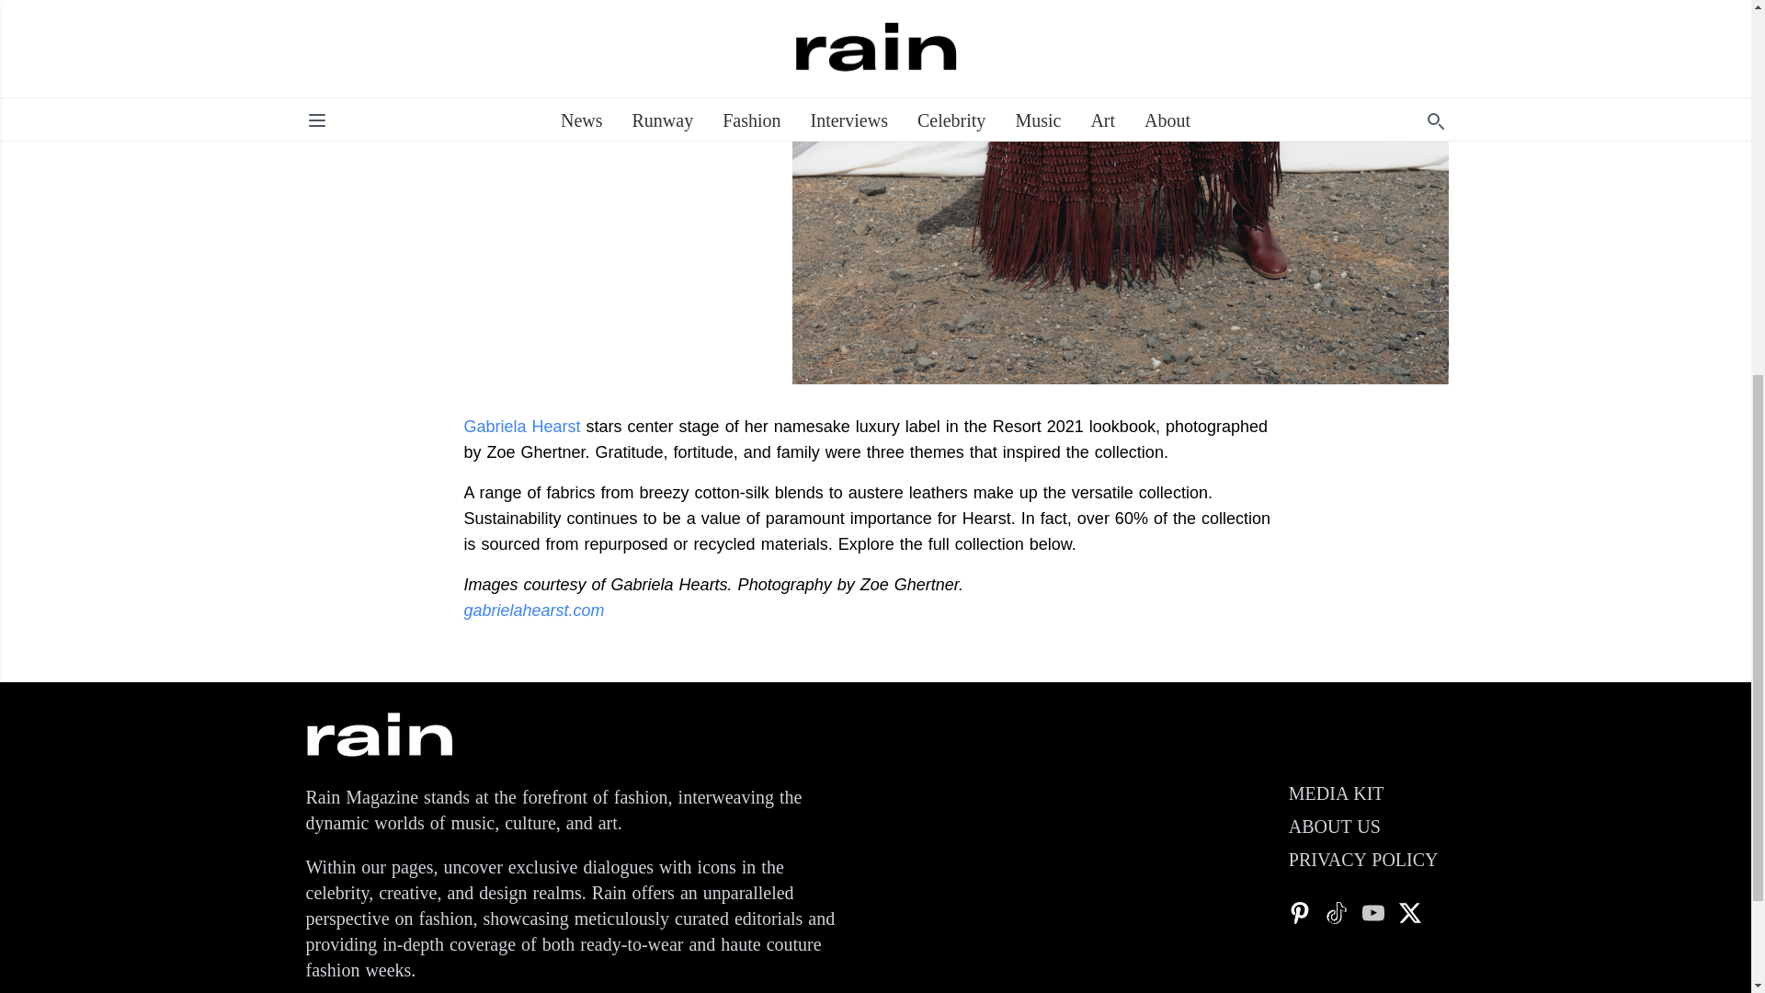 The image size is (1765, 993). Describe the element at coordinates (521, 427) in the screenshot. I see `Gabriela Hearst` at that location.